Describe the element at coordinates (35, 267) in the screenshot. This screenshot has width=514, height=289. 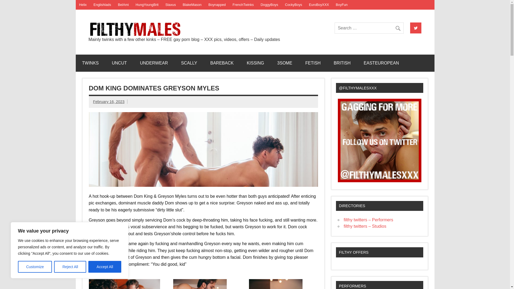
I see `Customize` at that location.